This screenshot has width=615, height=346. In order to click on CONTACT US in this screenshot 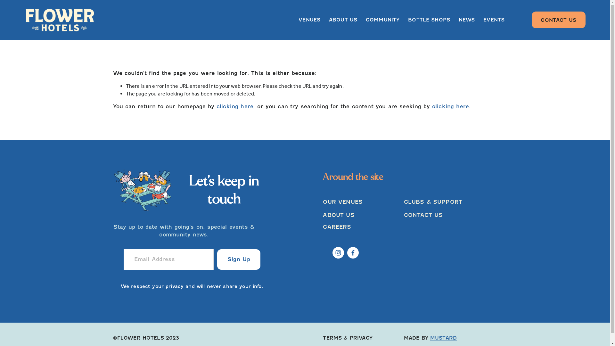, I will do `click(423, 215)`.